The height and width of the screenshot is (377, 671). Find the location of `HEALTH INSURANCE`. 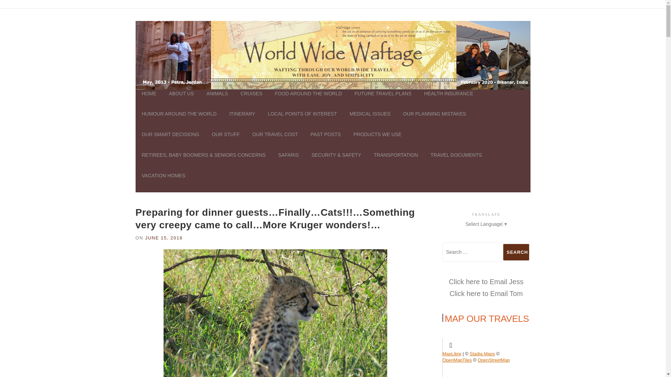

HEALTH INSURANCE is located at coordinates (449, 100).